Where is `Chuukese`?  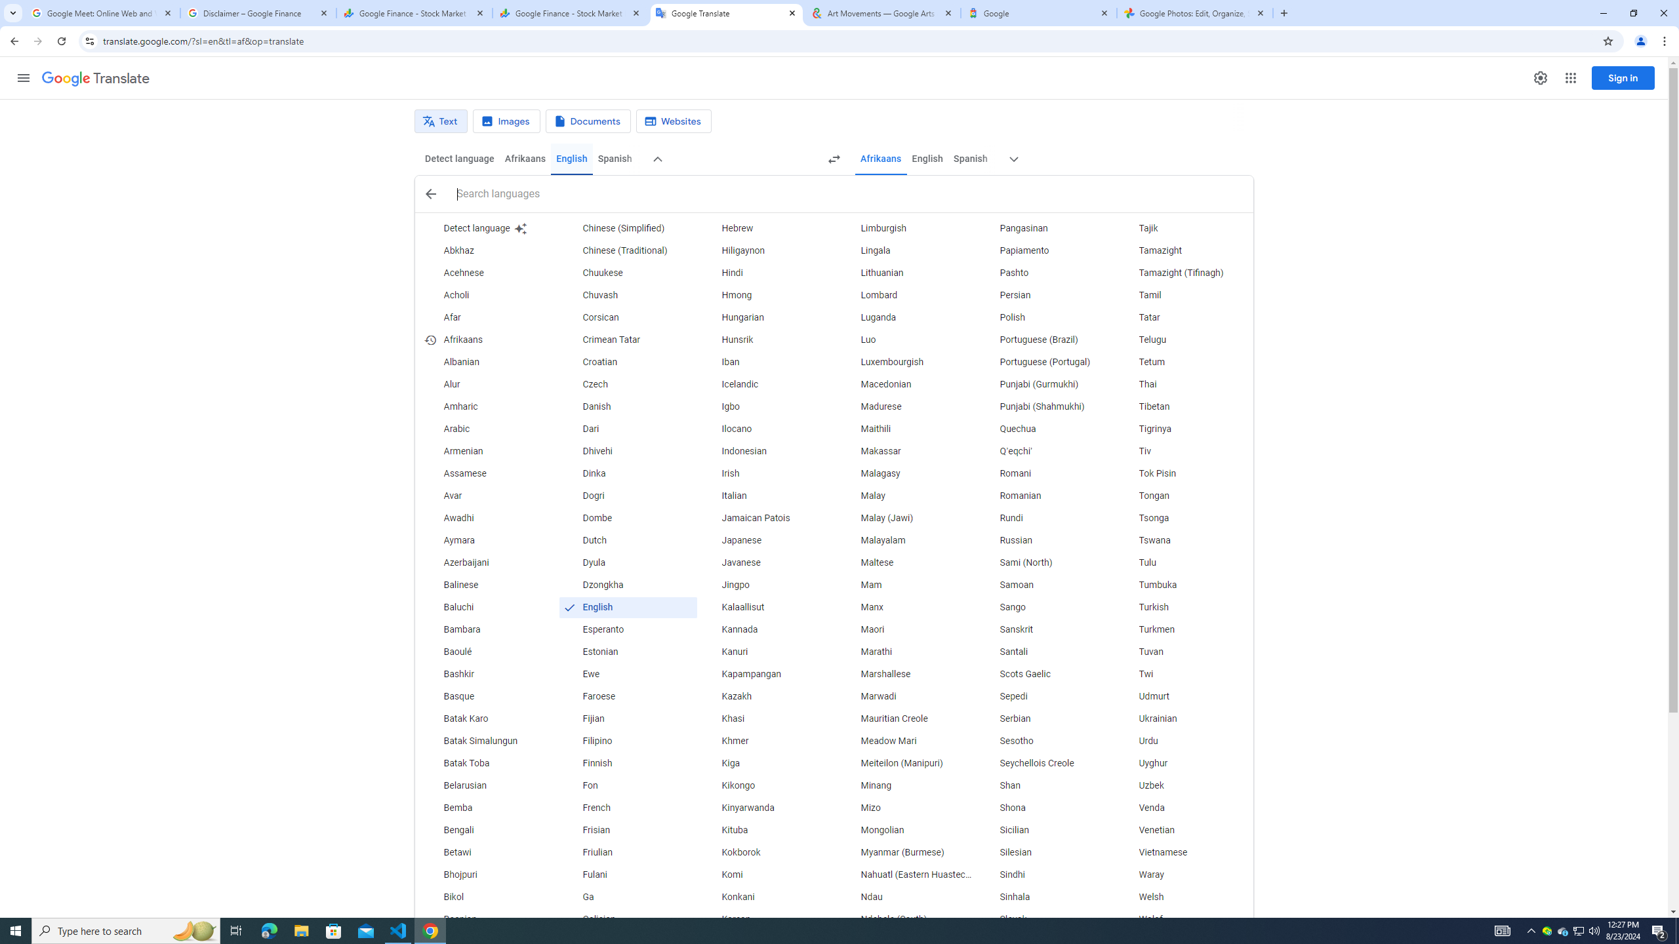
Chuukese is located at coordinates (628, 273).